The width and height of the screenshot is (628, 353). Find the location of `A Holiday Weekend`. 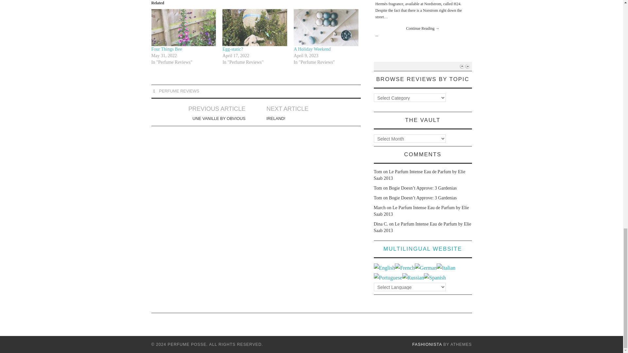

A Holiday Weekend is located at coordinates (233, 49).